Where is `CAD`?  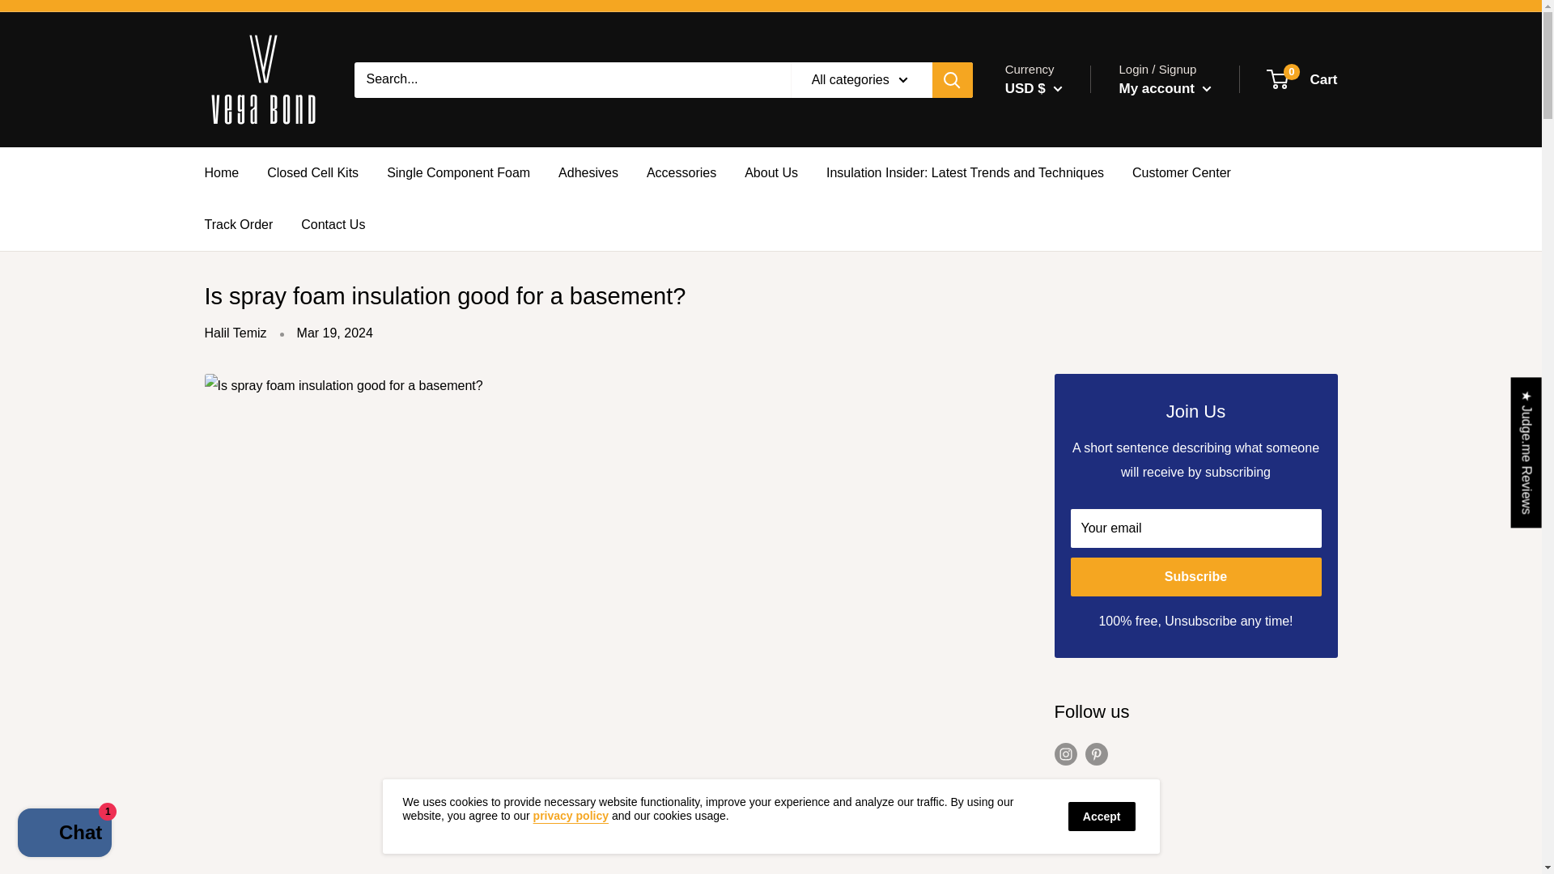
CAD is located at coordinates (1047, 133).